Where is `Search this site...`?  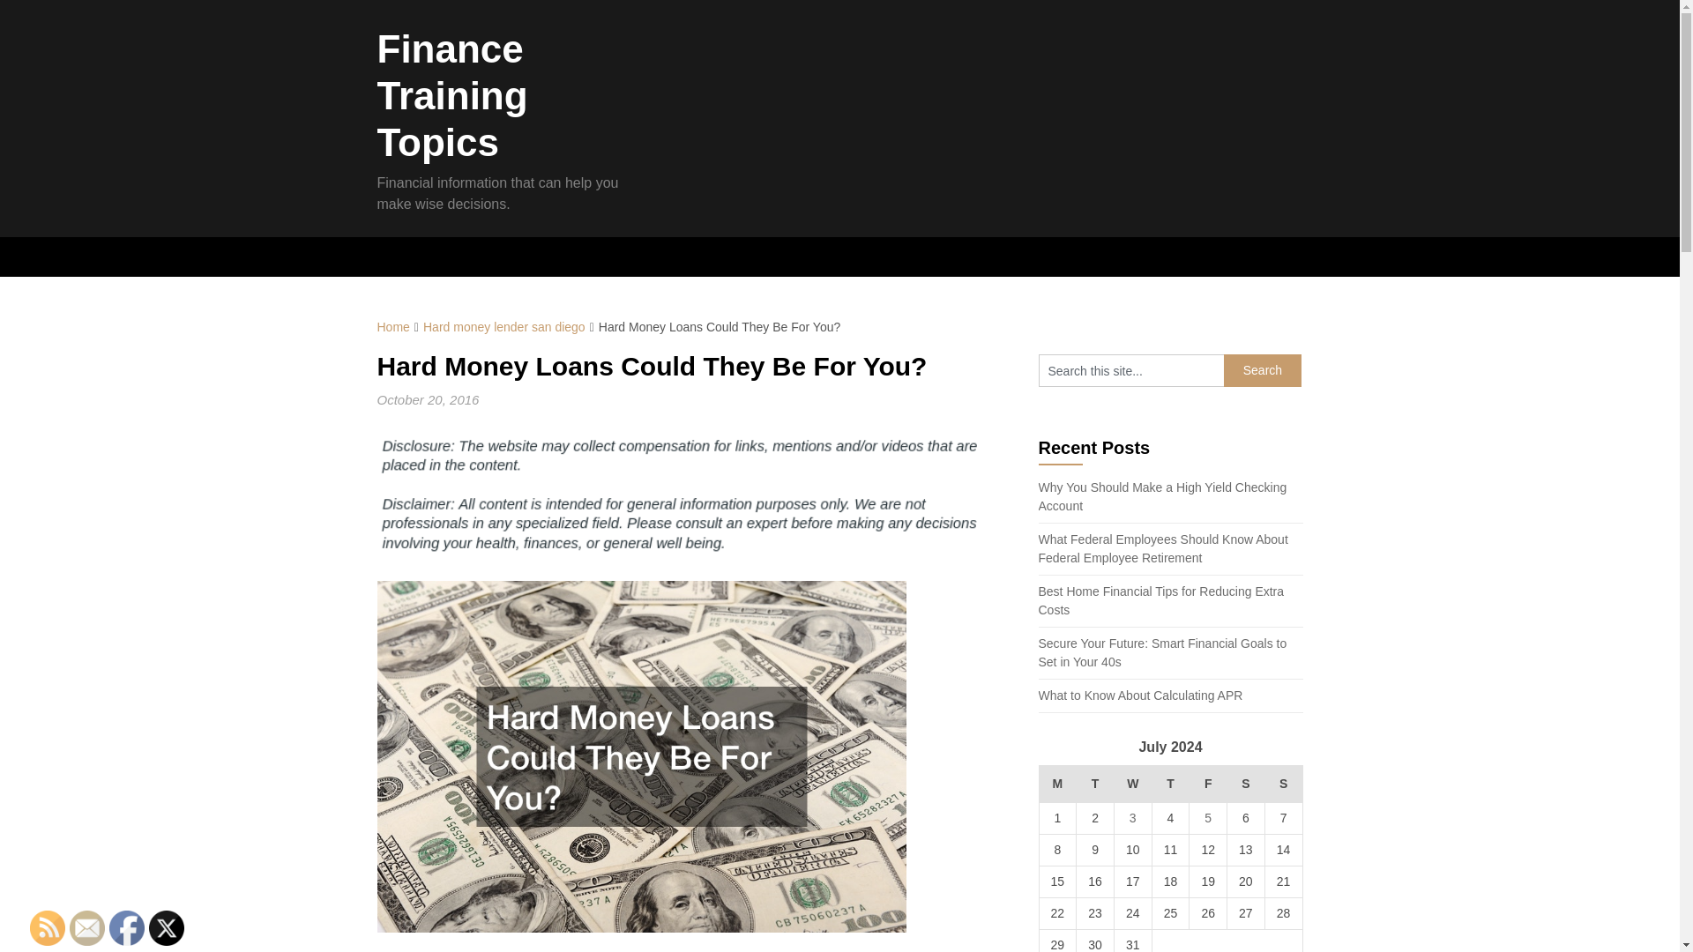 Search this site... is located at coordinates (1131, 370).